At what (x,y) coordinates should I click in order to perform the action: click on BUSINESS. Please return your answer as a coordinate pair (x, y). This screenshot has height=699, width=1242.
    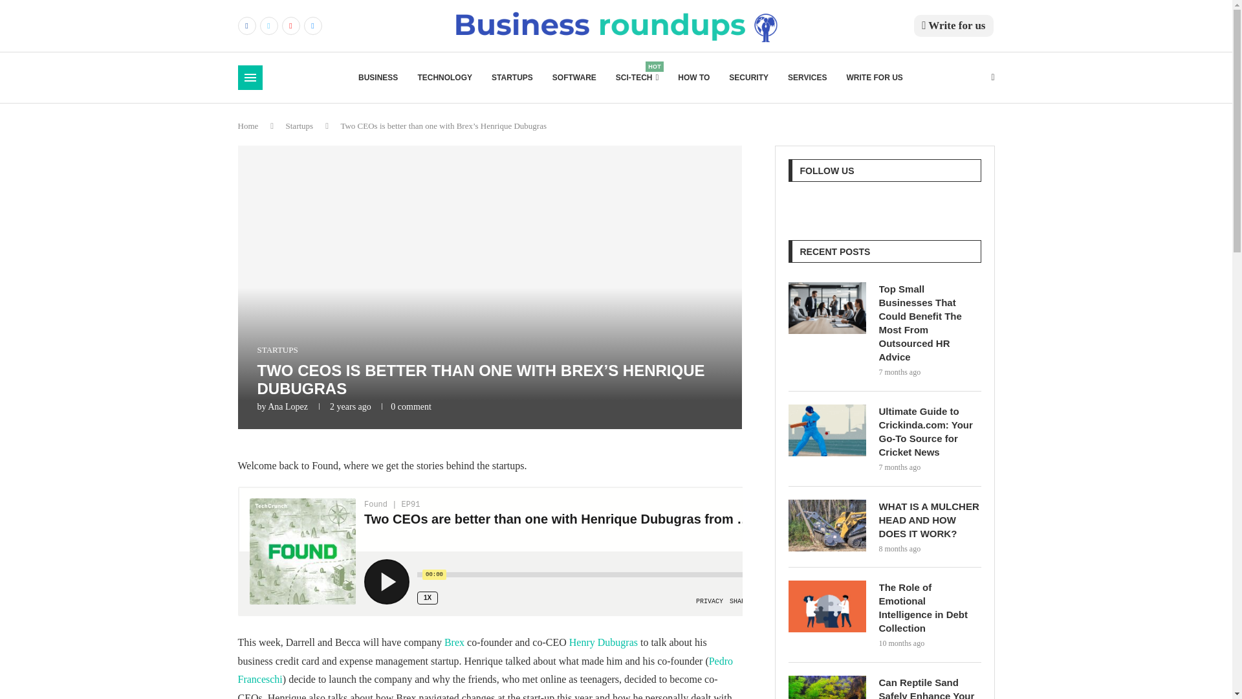
    Looking at the image, I should click on (378, 78).